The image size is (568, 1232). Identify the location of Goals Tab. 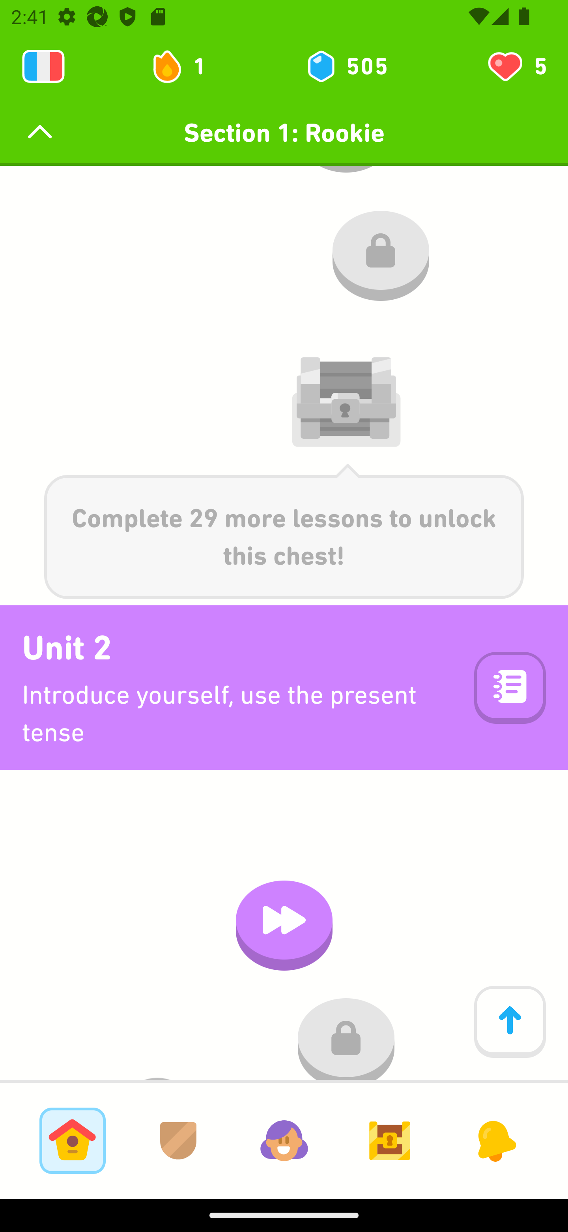
(390, 1140).